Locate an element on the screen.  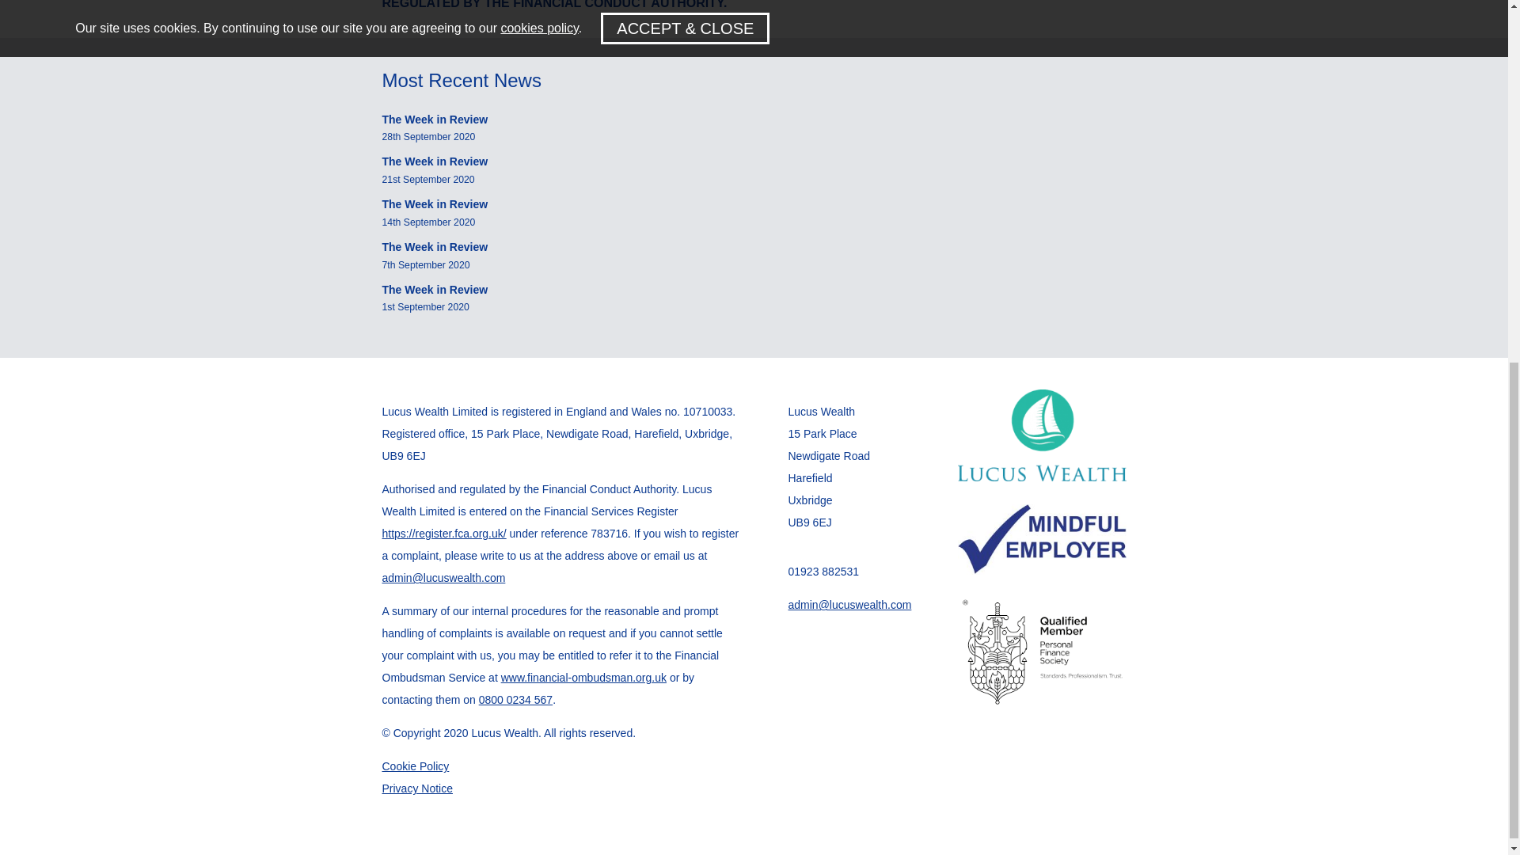
www.financial-ombudsman.org.uk is located at coordinates (584, 678).